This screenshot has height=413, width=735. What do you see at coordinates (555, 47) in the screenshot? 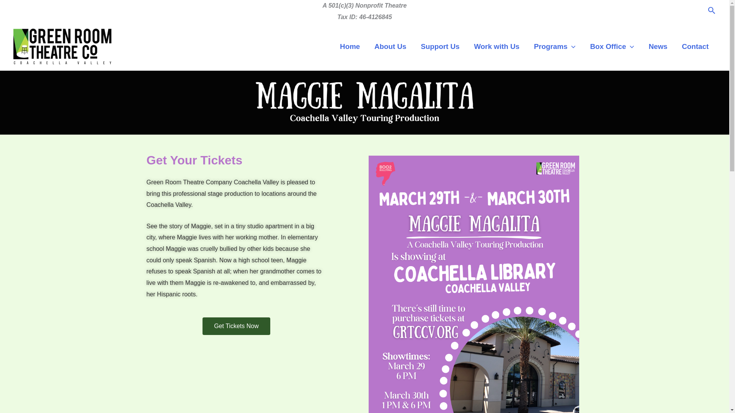
I see `Programs` at bounding box center [555, 47].